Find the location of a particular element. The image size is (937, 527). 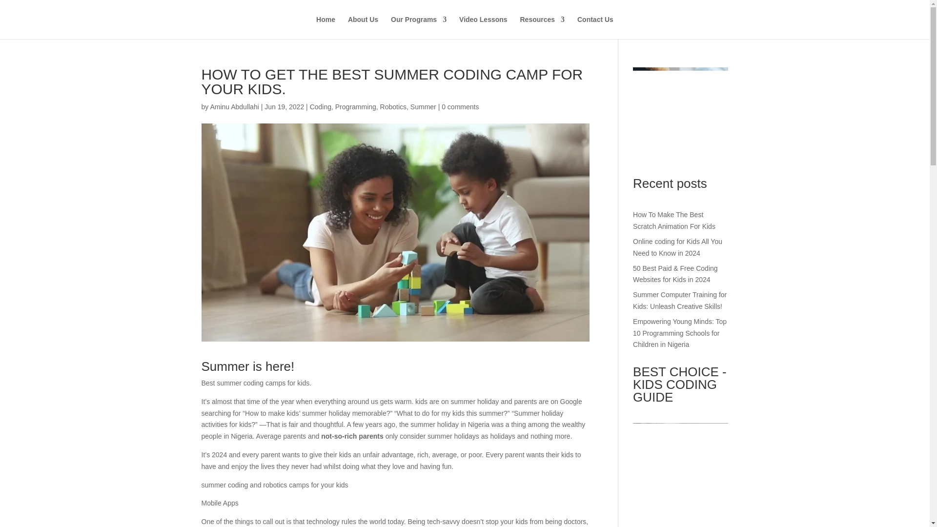

Resources is located at coordinates (542, 27).